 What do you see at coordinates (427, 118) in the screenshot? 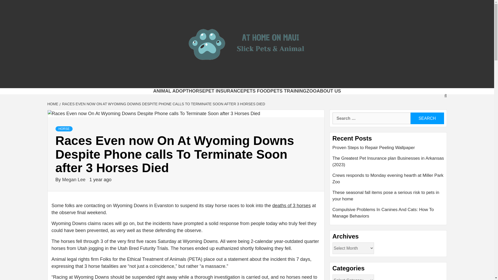
I see `Search` at bounding box center [427, 118].